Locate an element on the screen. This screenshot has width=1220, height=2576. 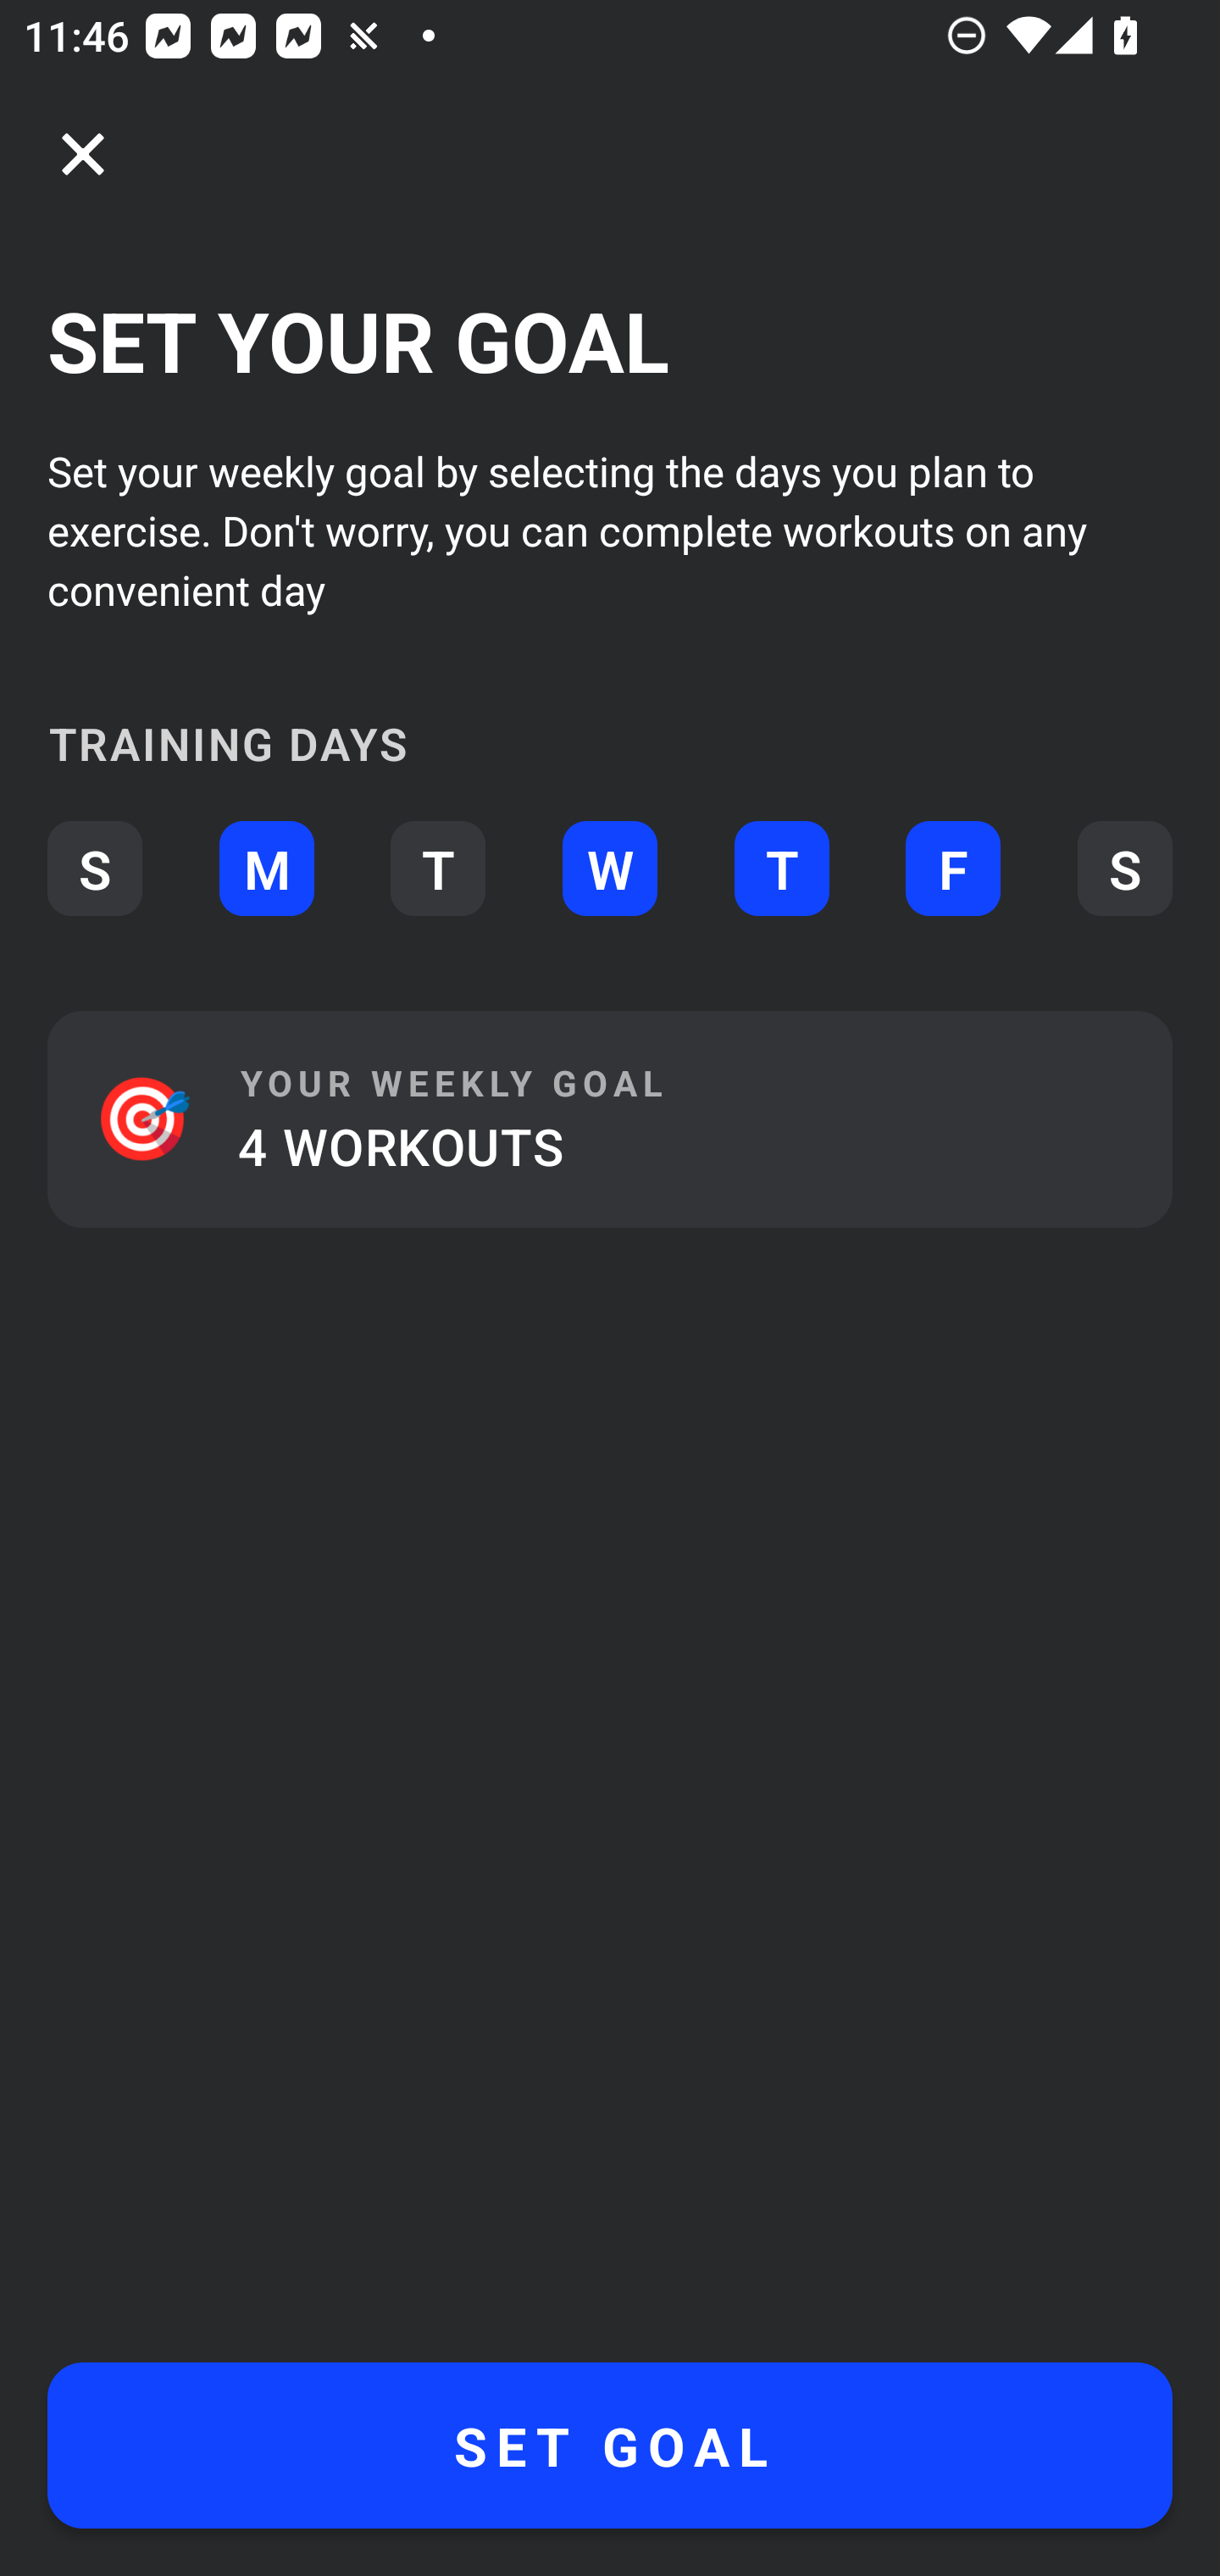
W is located at coordinates (610, 869).